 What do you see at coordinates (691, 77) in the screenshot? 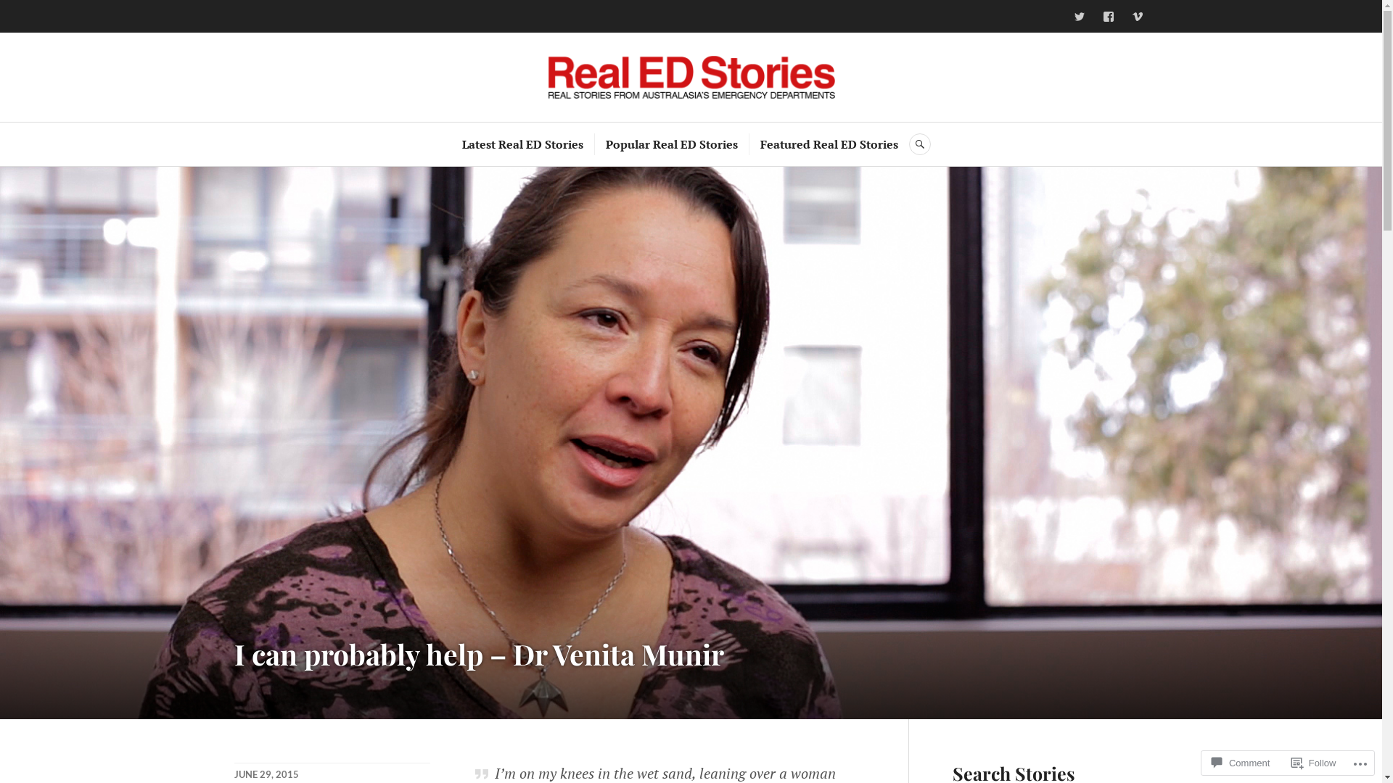
I see `Real ED Stories` at bounding box center [691, 77].